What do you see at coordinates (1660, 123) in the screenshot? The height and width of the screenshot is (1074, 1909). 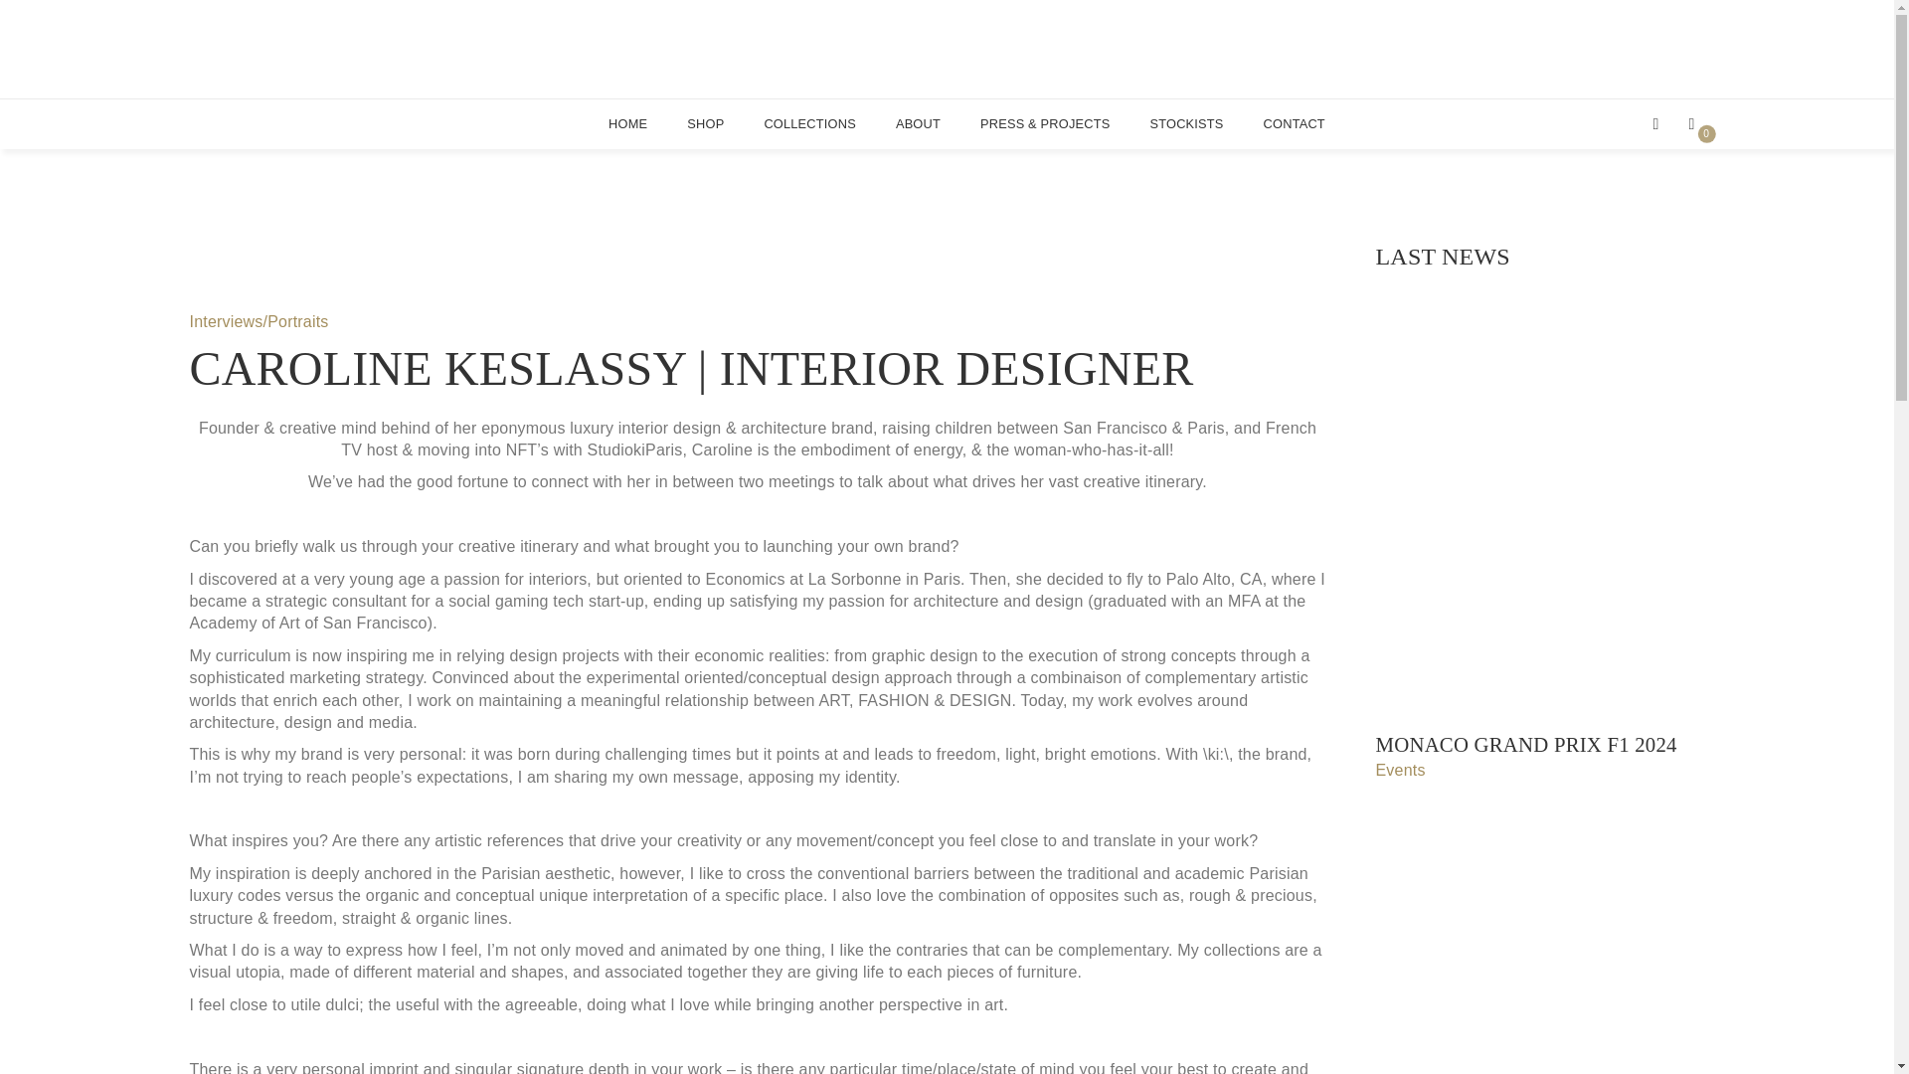 I see `Account` at bounding box center [1660, 123].